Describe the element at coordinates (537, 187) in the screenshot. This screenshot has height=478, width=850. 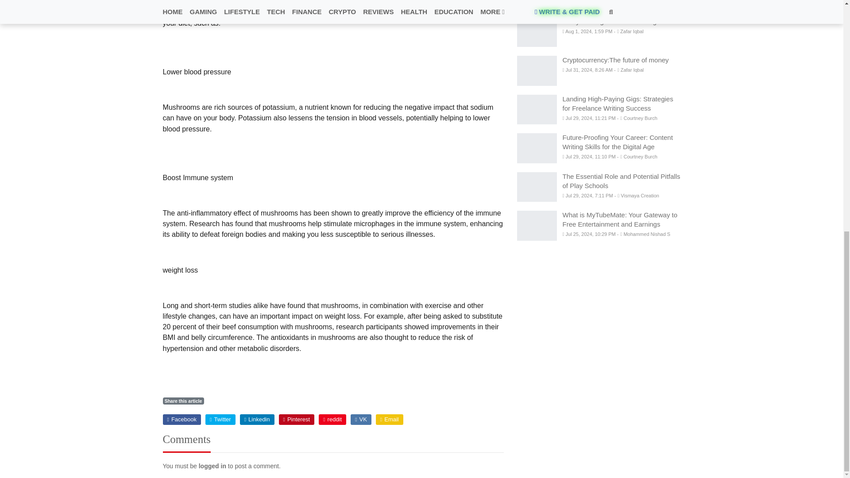
I see `The Essential Role and Potential Pitfalls of Play Schools` at that location.